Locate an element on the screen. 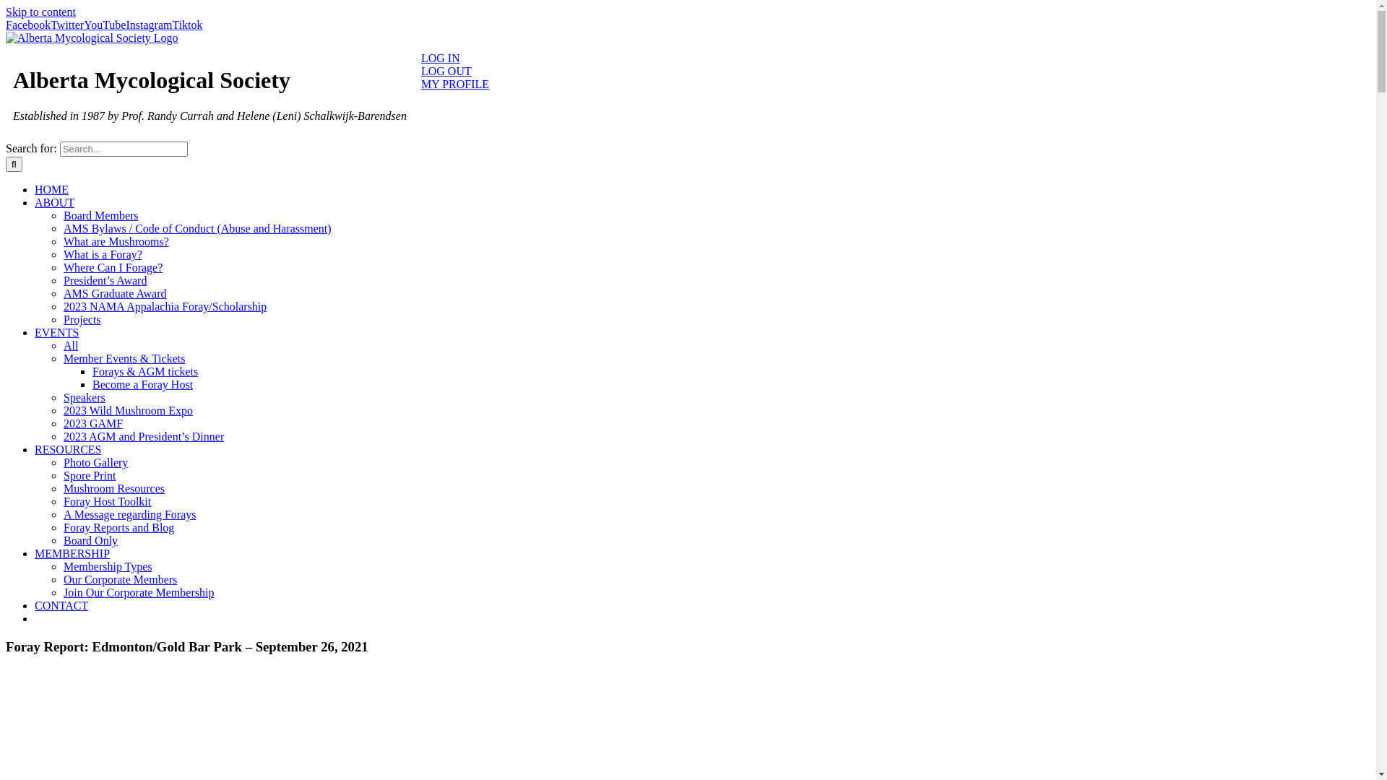  Photo Gallery is located at coordinates (95, 462).